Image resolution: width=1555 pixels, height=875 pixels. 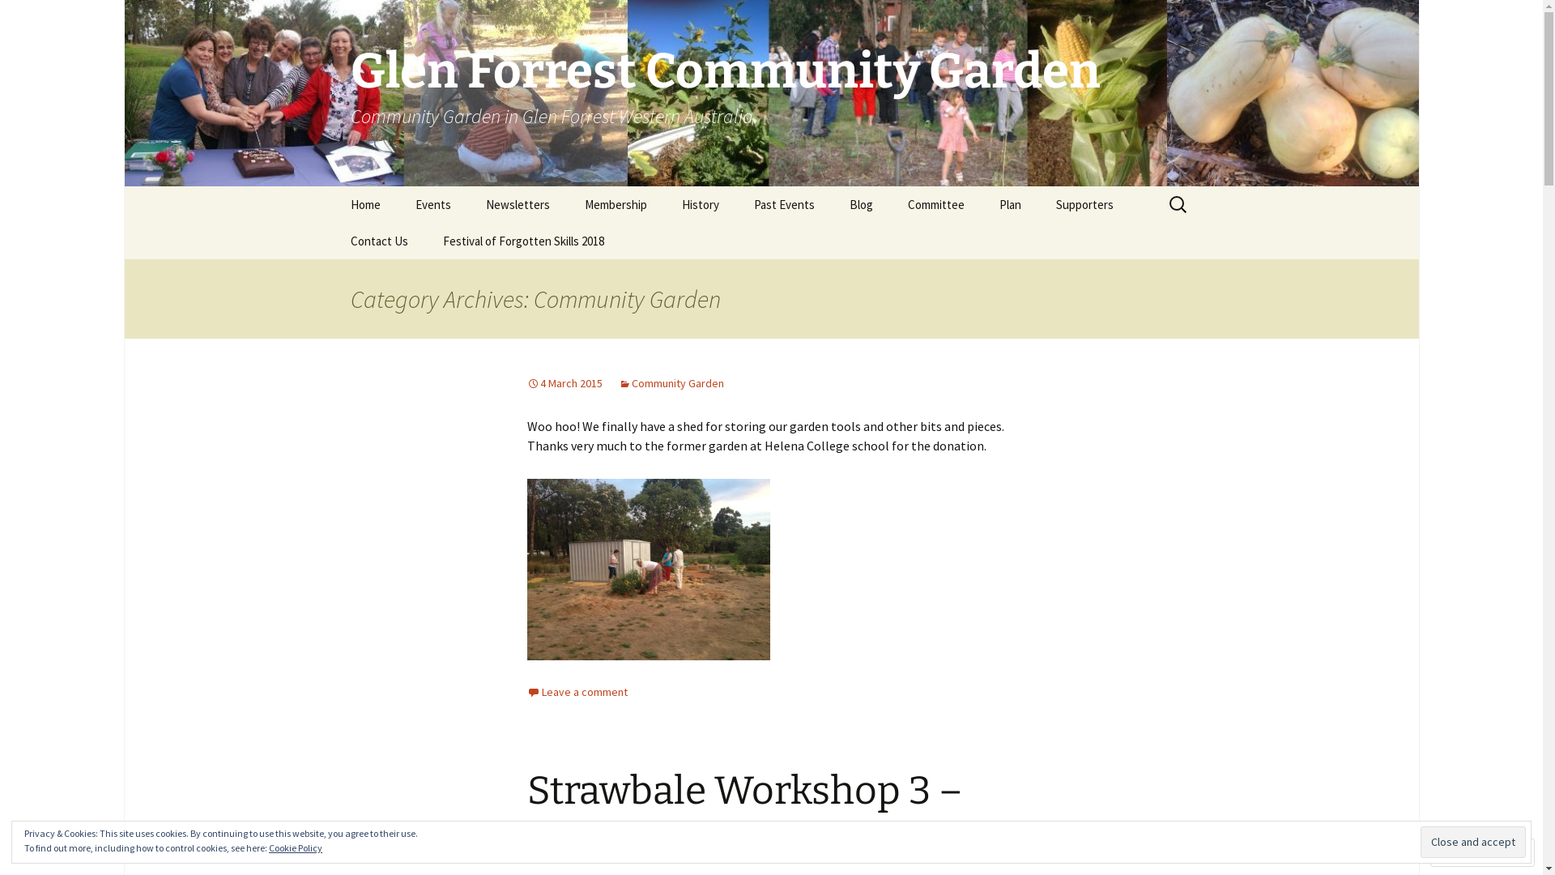 I want to click on Close and accept, so click(x=1473, y=843).